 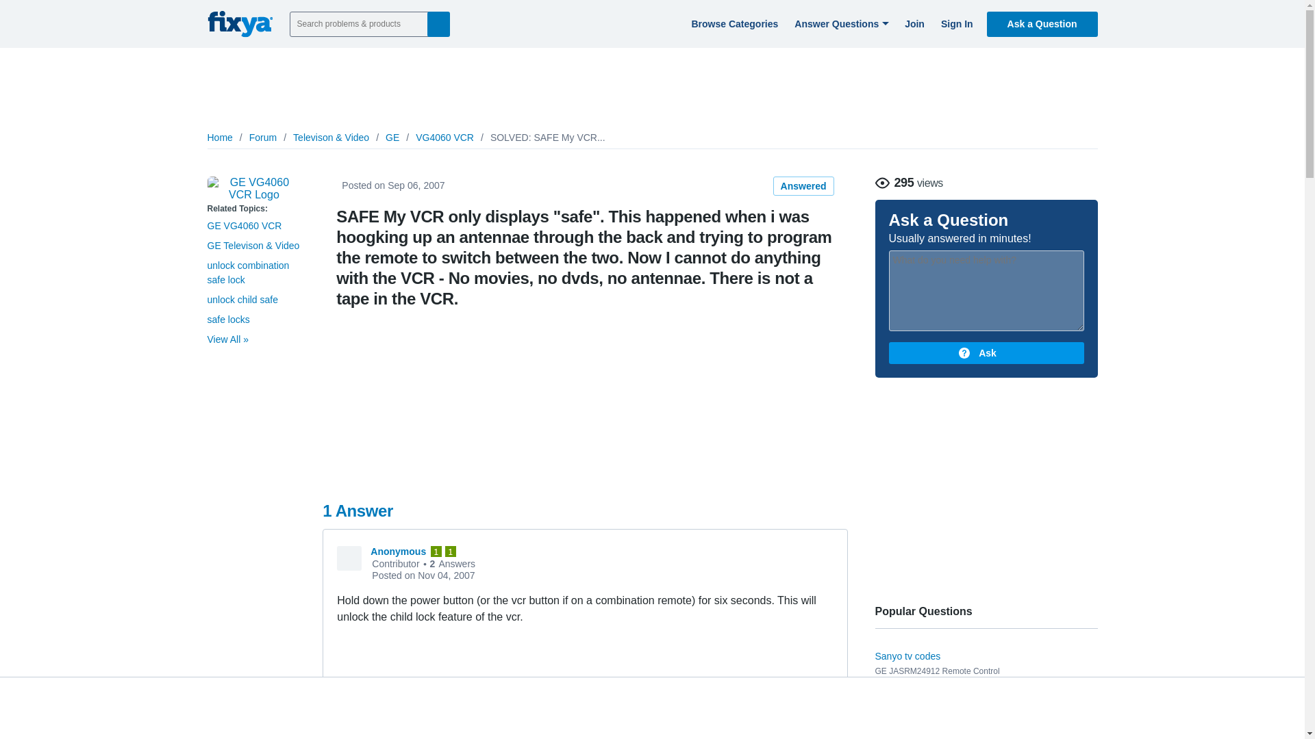 I want to click on unlock child safe, so click(x=242, y=300).